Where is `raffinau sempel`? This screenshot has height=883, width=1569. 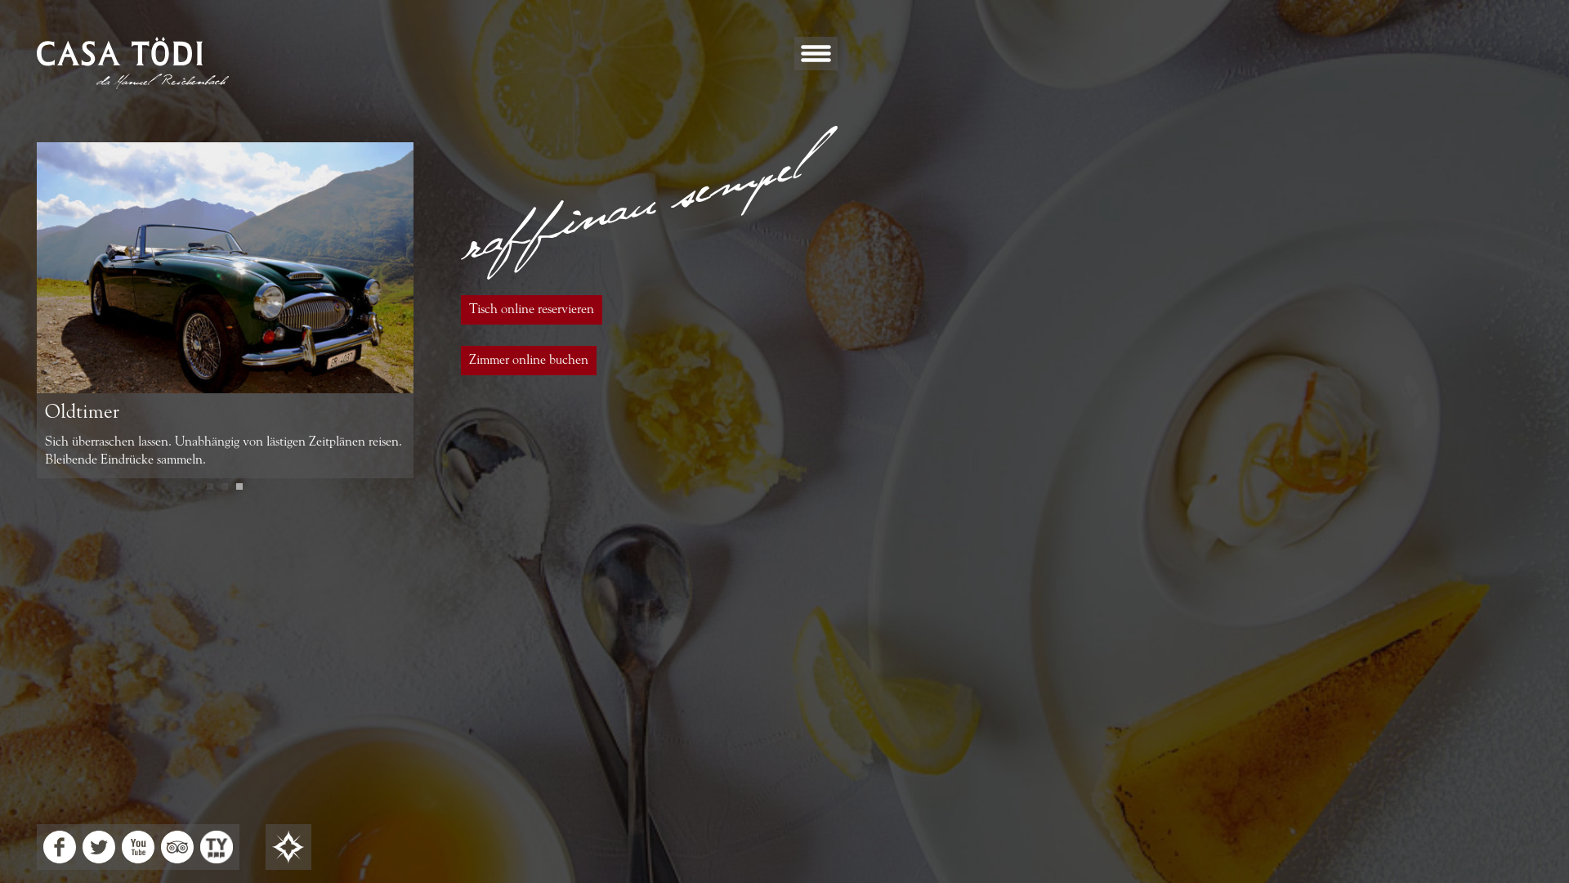
raffinau sempel is located at coordinates (649, 203).